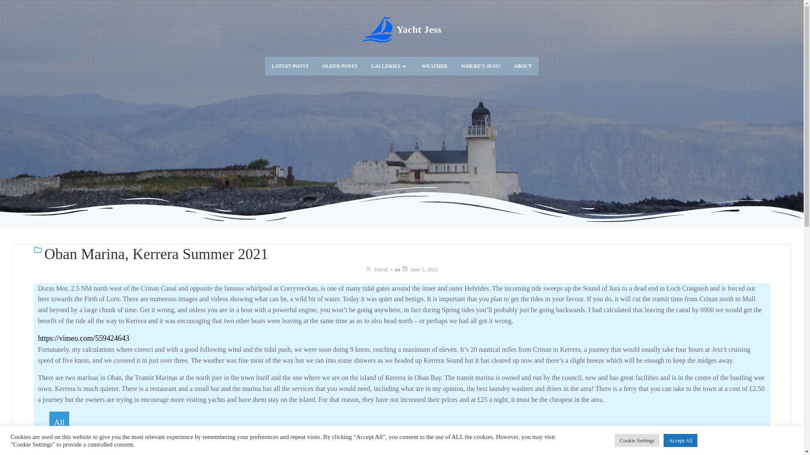  What do you see at coordinates (407, 254) in the screenshot?
I see `Oban Marina, Kerrera Summer 2021` at bounding box center [407, 254].